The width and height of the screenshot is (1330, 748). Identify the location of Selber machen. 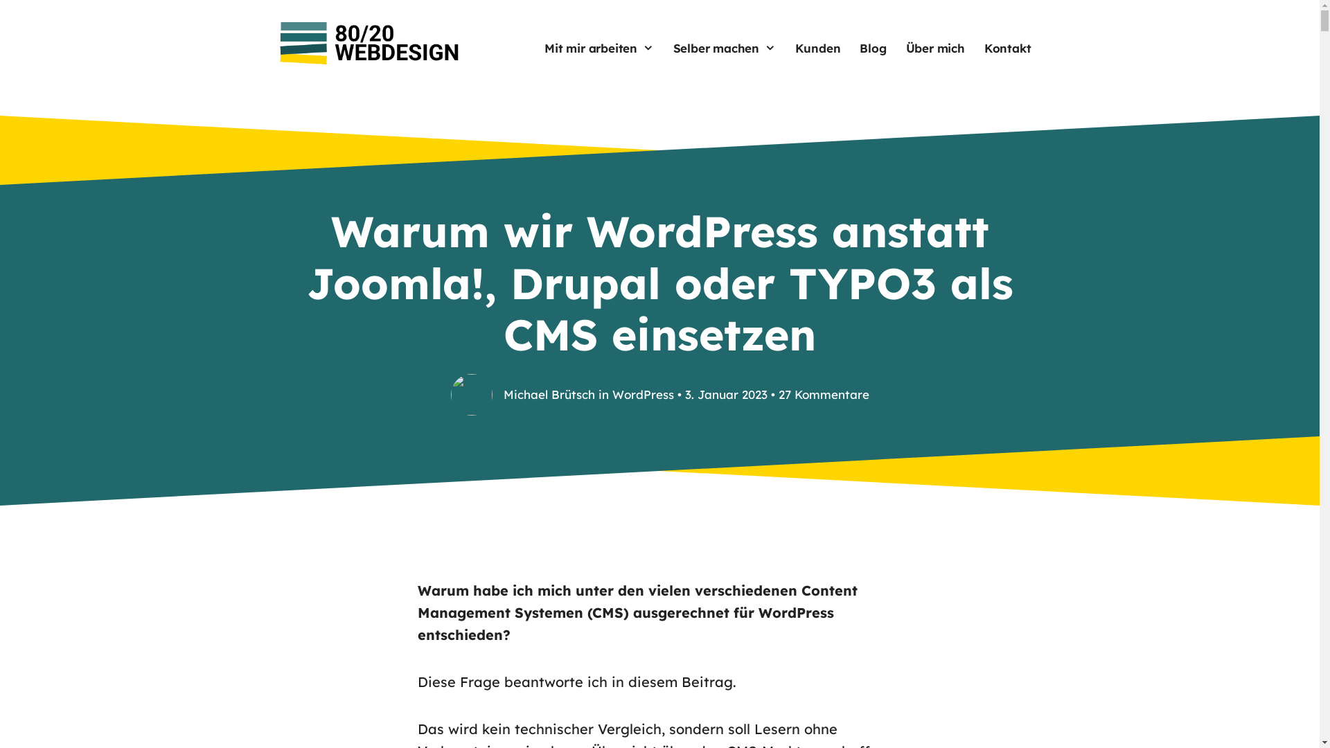
(725, 48).